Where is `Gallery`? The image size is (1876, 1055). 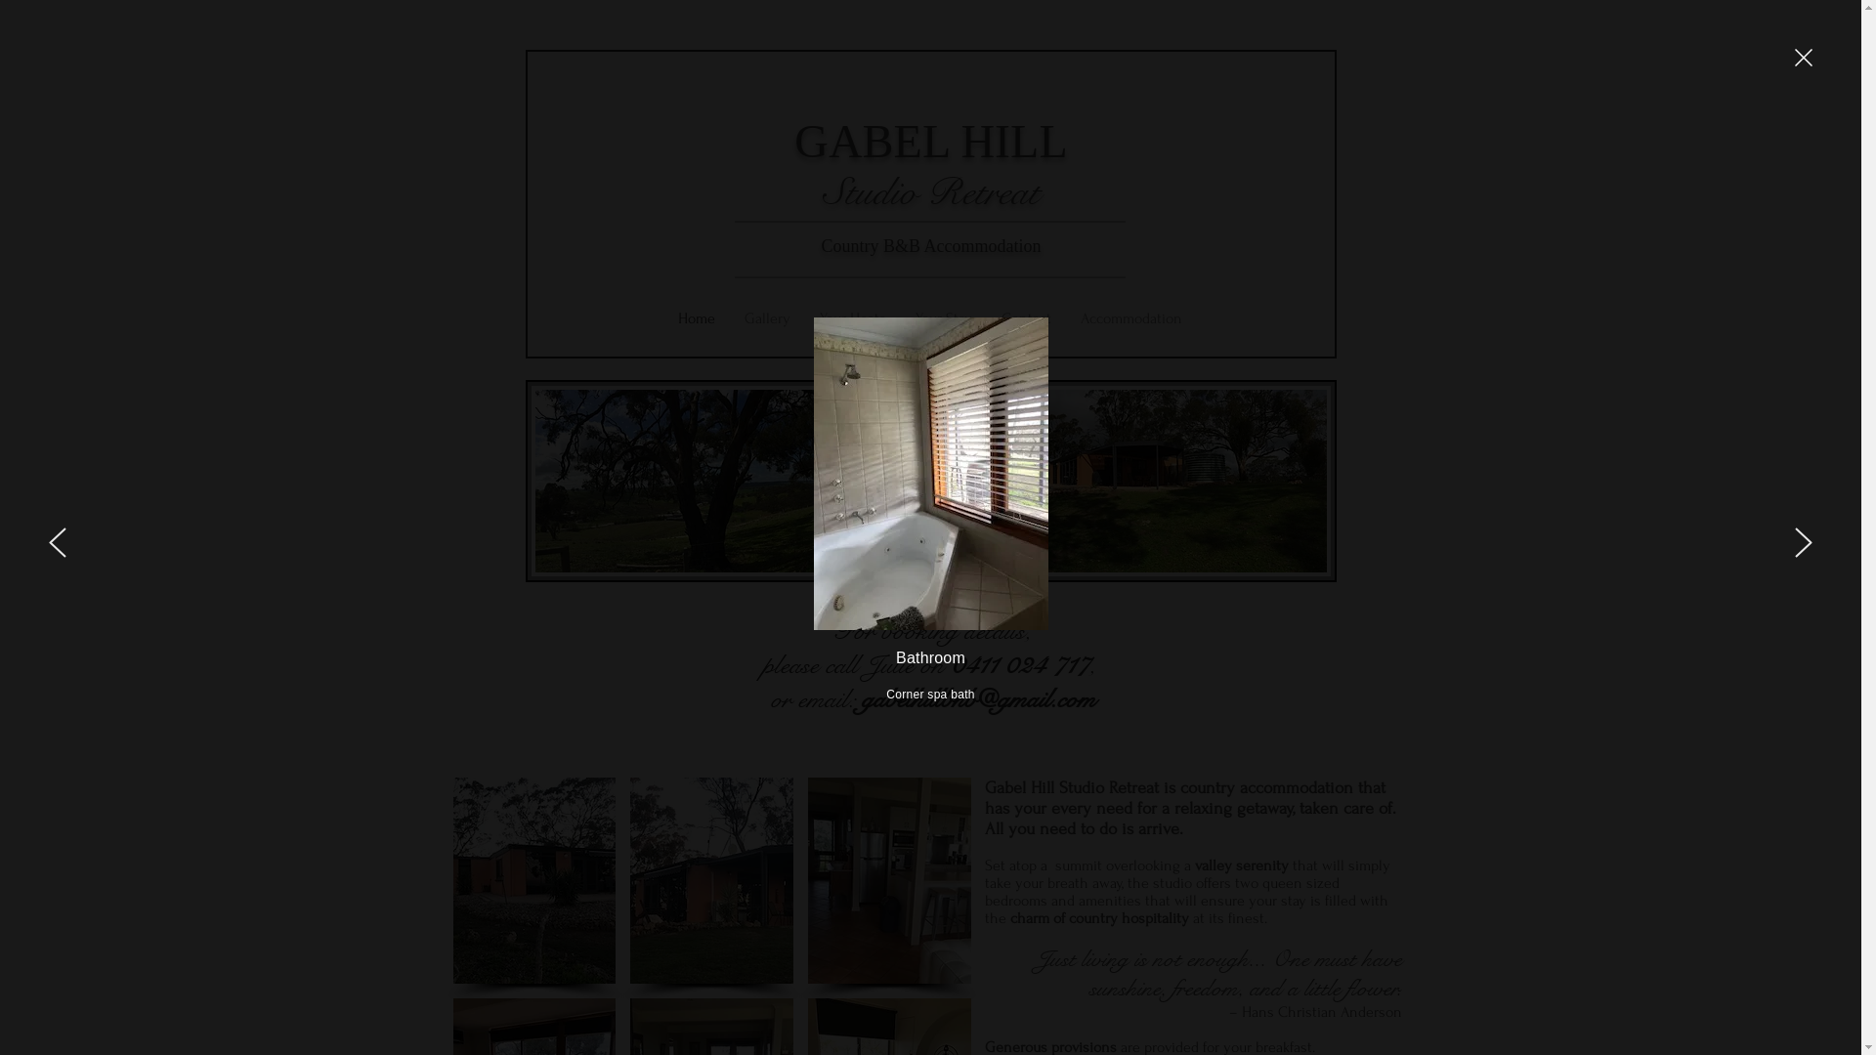 Gallery is located at coordinates (766, 317).